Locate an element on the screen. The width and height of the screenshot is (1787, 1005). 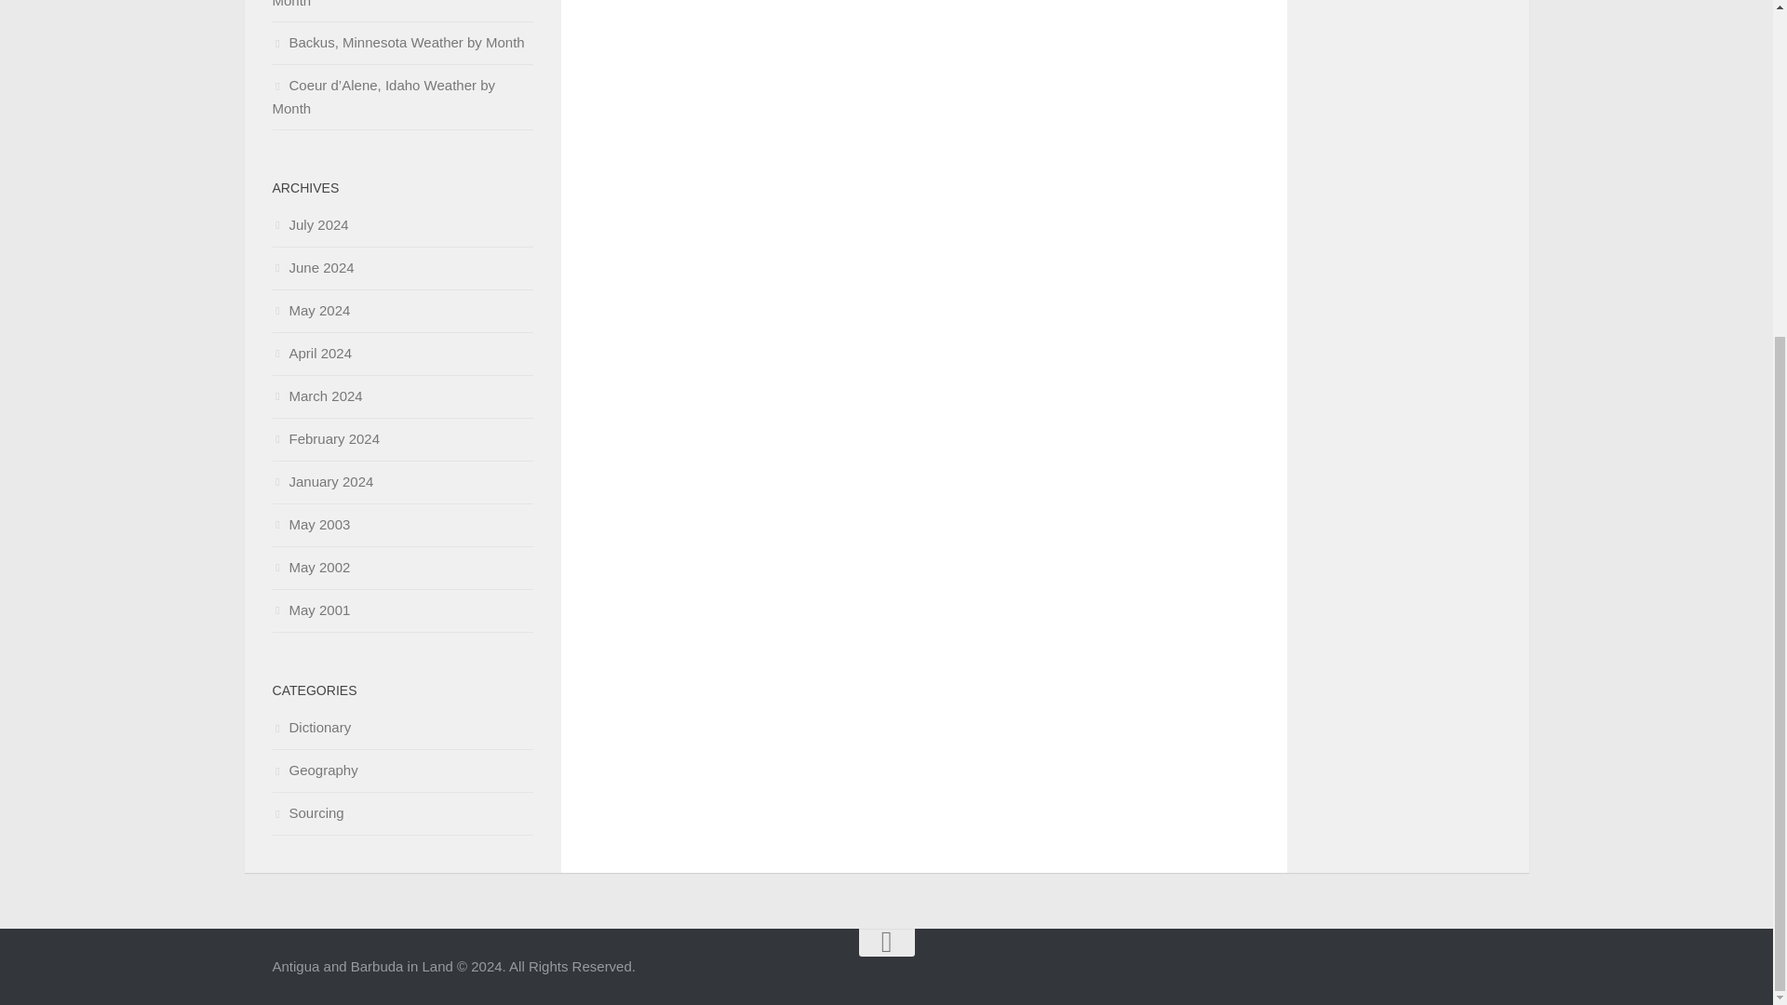
July 2024 is located at coordinates (309, 224).